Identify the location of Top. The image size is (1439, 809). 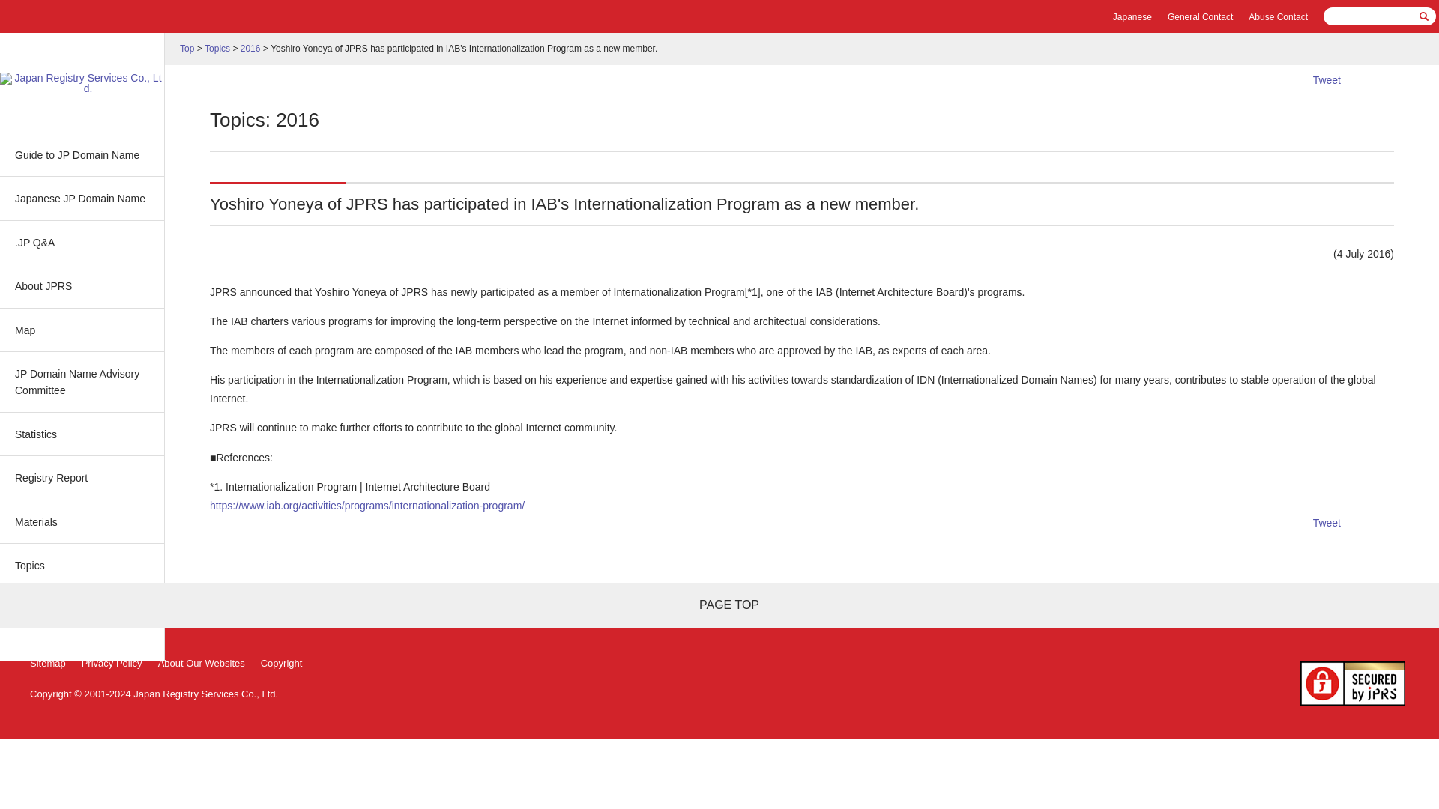
(187, 49).